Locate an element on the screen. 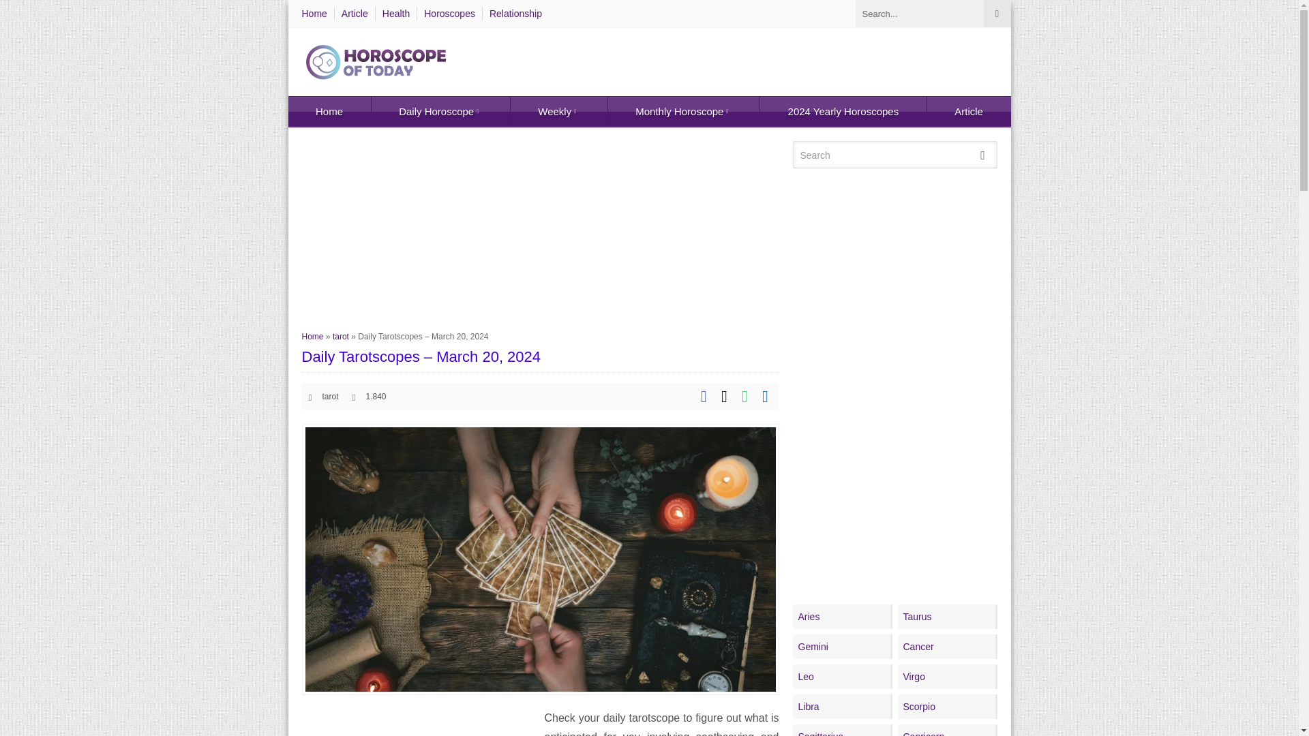 Image resolution: width=1309 pixels, height=736 pixels. Share on Facebook is located at coordinates (704, 397).